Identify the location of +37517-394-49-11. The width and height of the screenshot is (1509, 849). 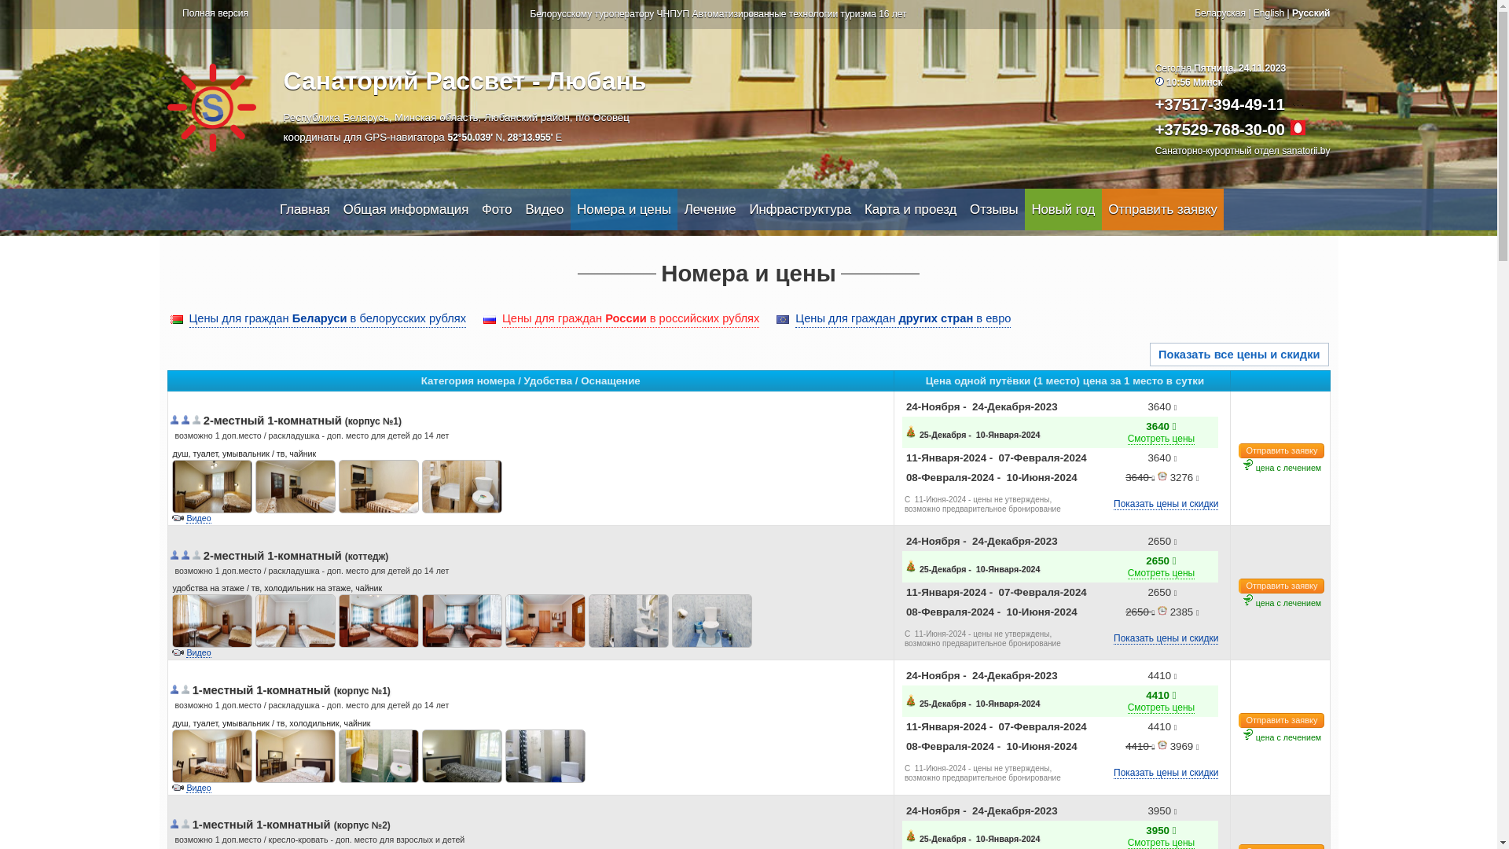
(1220, 105).